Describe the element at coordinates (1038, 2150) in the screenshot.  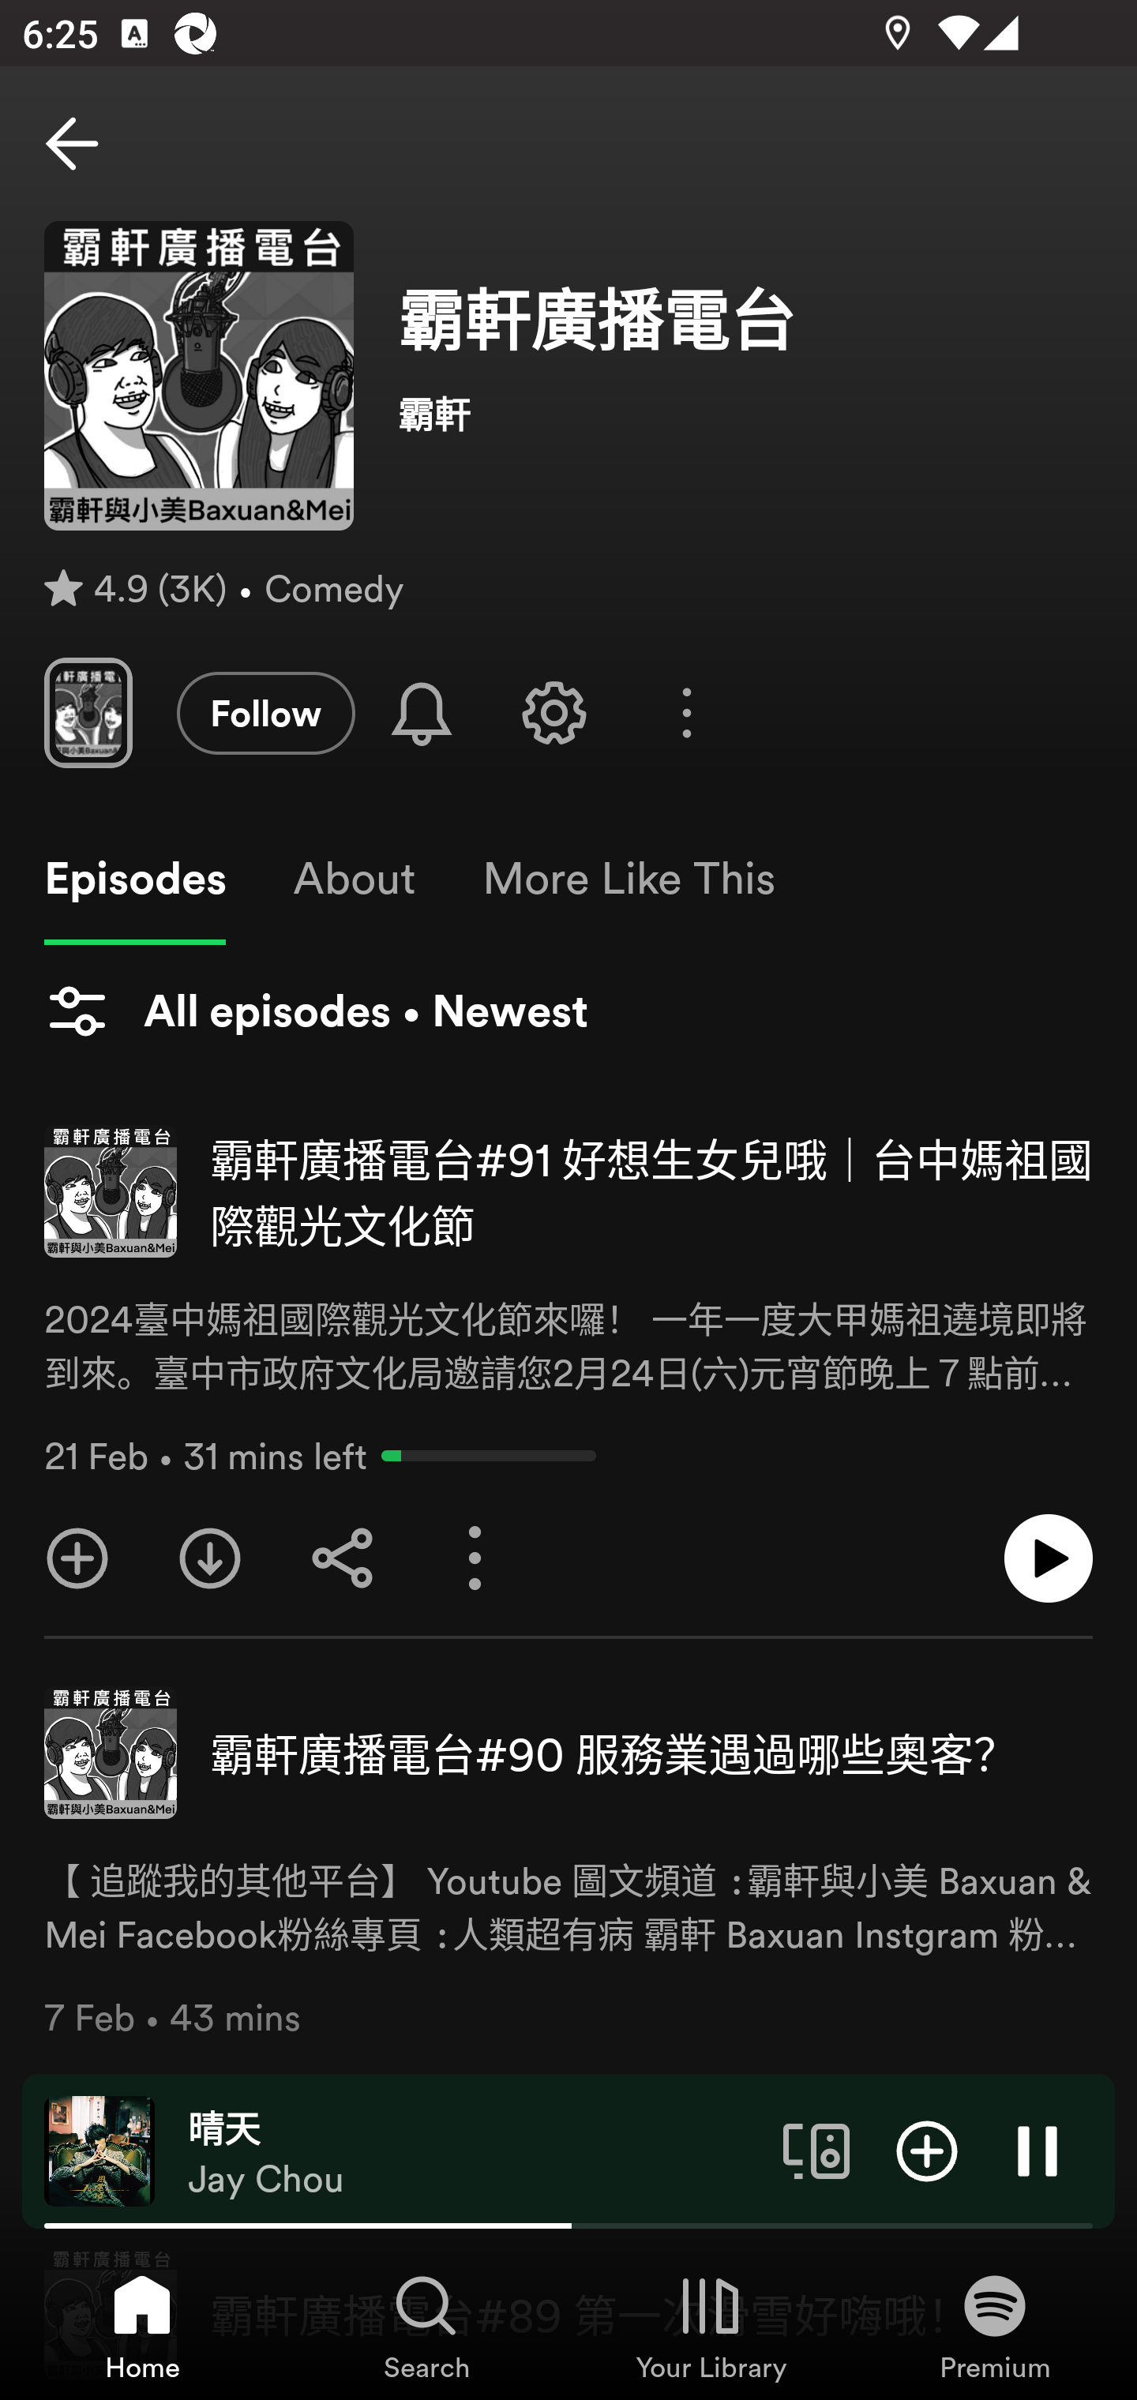
I see `Pause` at that location.